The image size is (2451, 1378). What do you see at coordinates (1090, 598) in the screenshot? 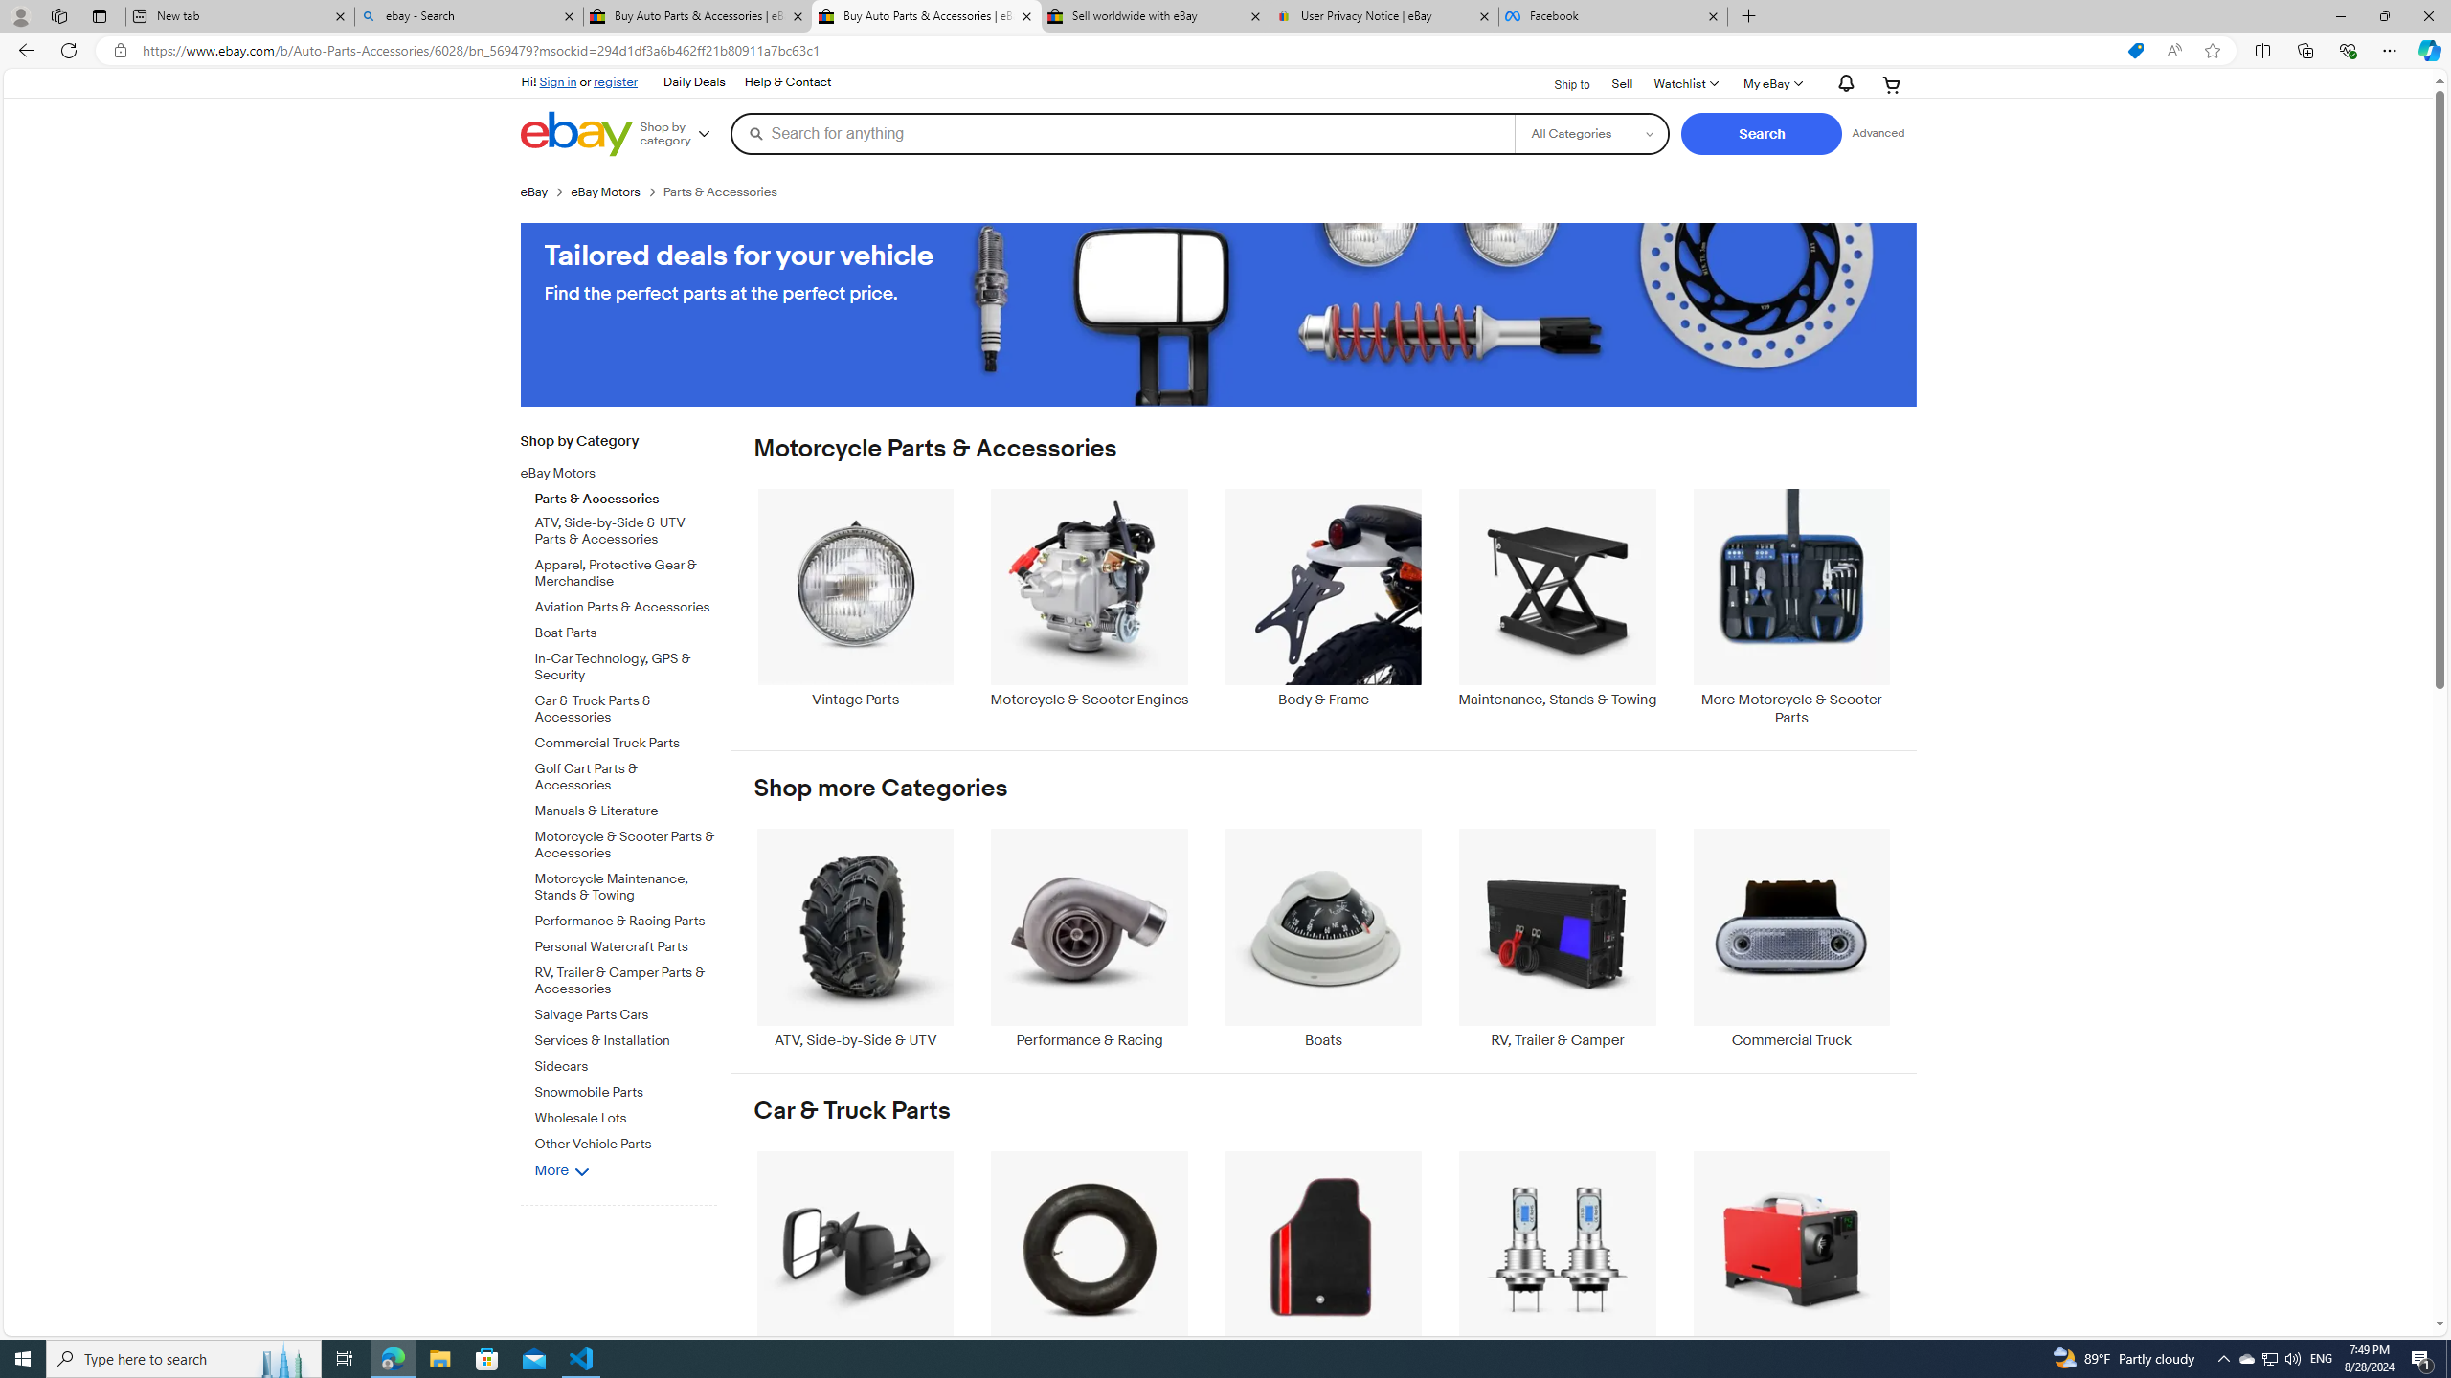
I see `Motorcycle & Scooter Engines` at bounding box center [1090, 598].